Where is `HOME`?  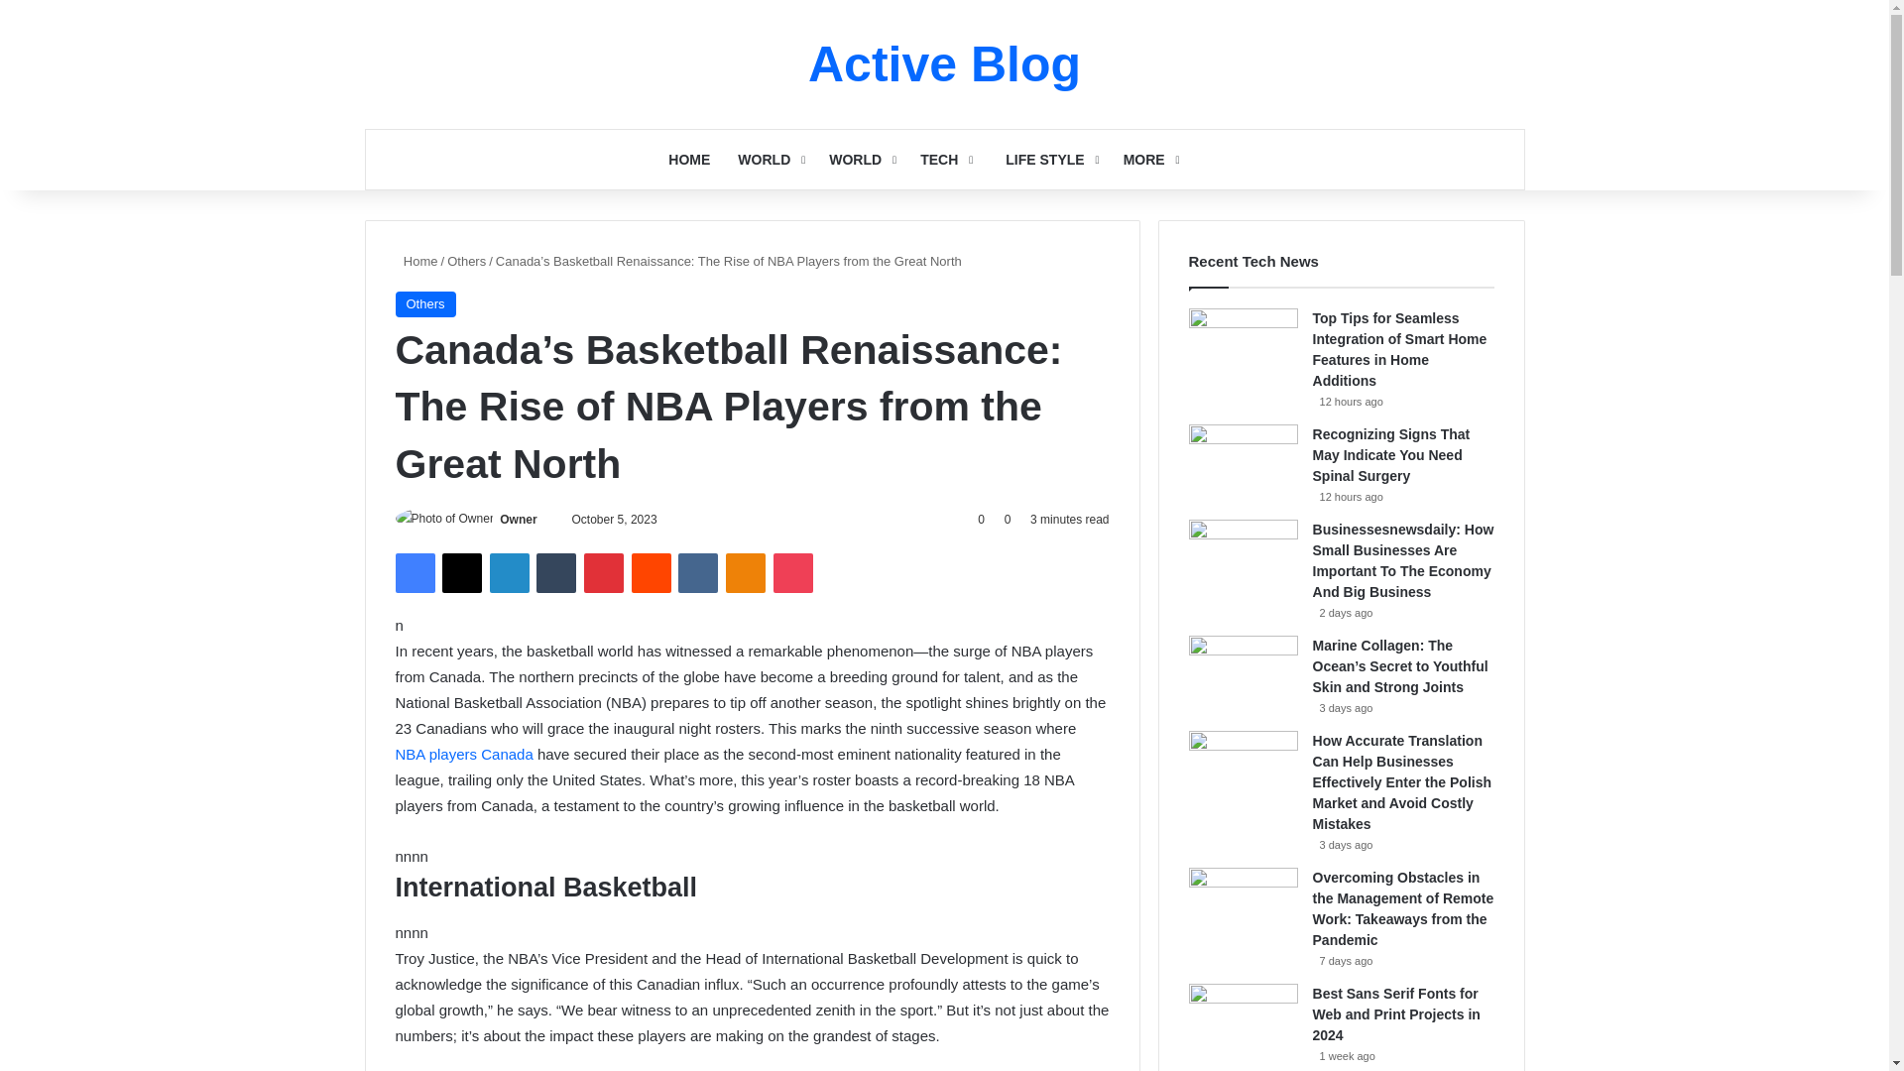
HOME is located at coordinates (688, 159).